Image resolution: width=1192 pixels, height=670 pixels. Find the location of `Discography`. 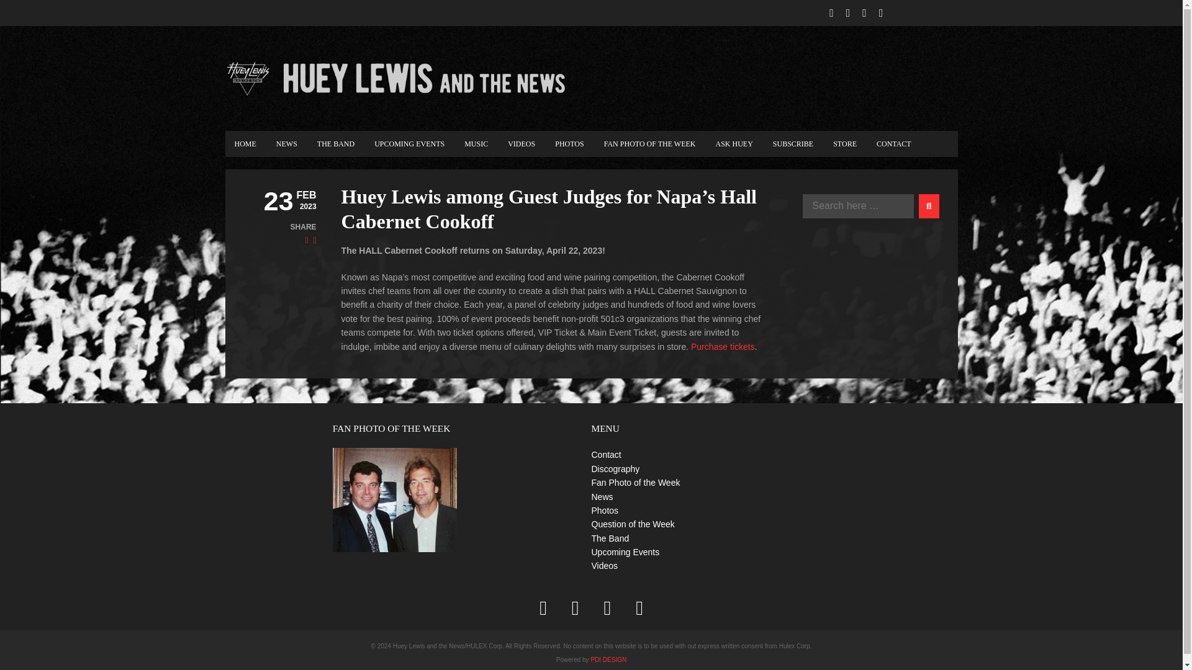

Discography is located at coordinates (615, 469).